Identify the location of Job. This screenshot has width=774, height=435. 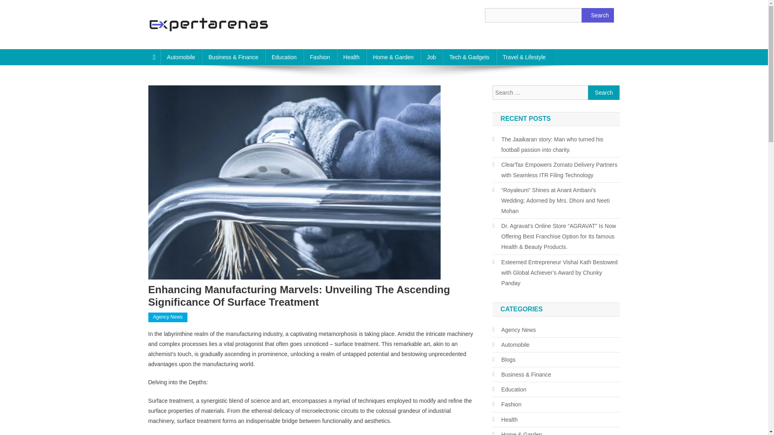
(431, 57).